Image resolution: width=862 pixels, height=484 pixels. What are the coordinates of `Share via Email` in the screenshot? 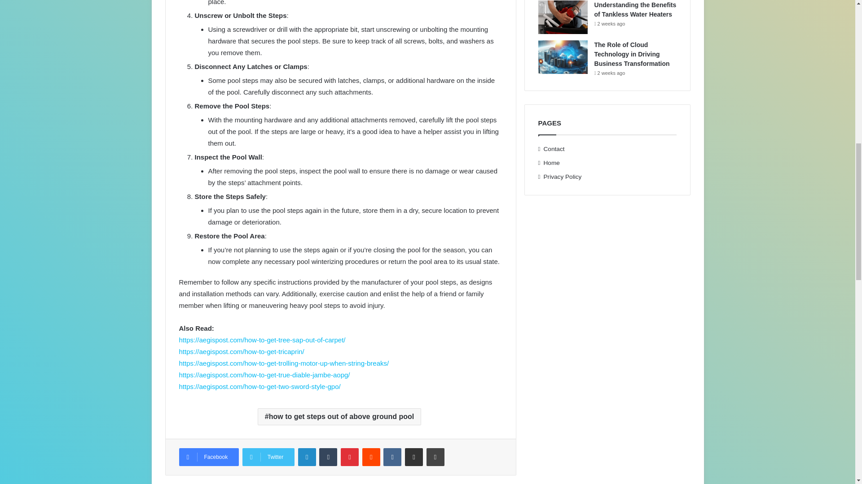 It's located at (414, 457).